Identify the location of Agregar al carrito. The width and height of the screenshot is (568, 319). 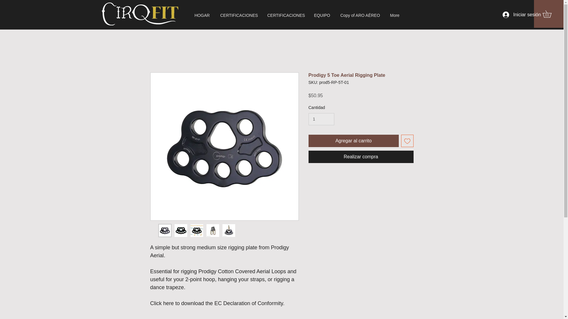
(353, 141).